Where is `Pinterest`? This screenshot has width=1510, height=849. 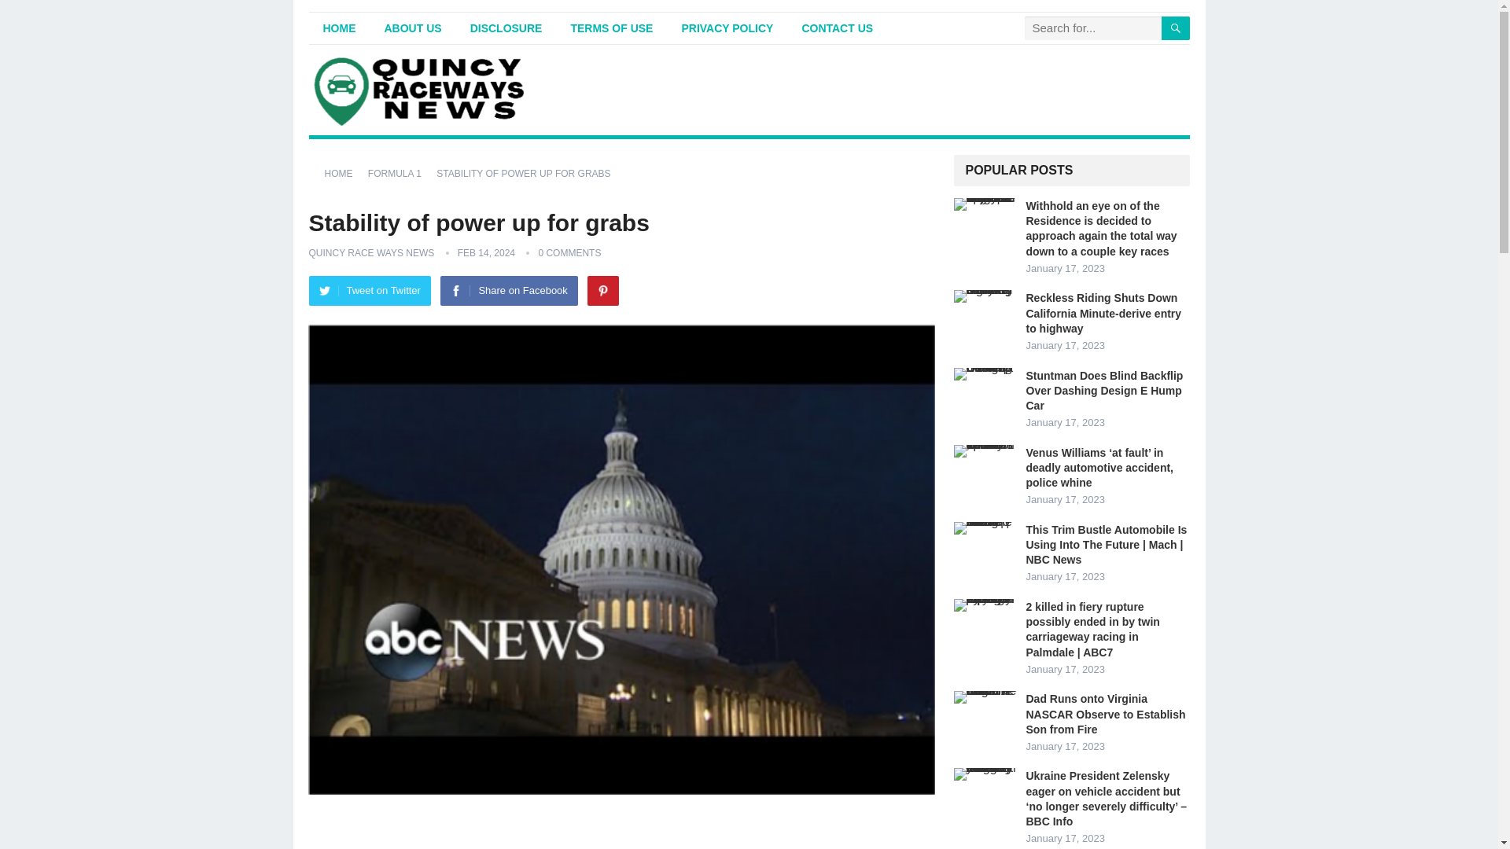 Pinterest is located at coordinates (602, 291).